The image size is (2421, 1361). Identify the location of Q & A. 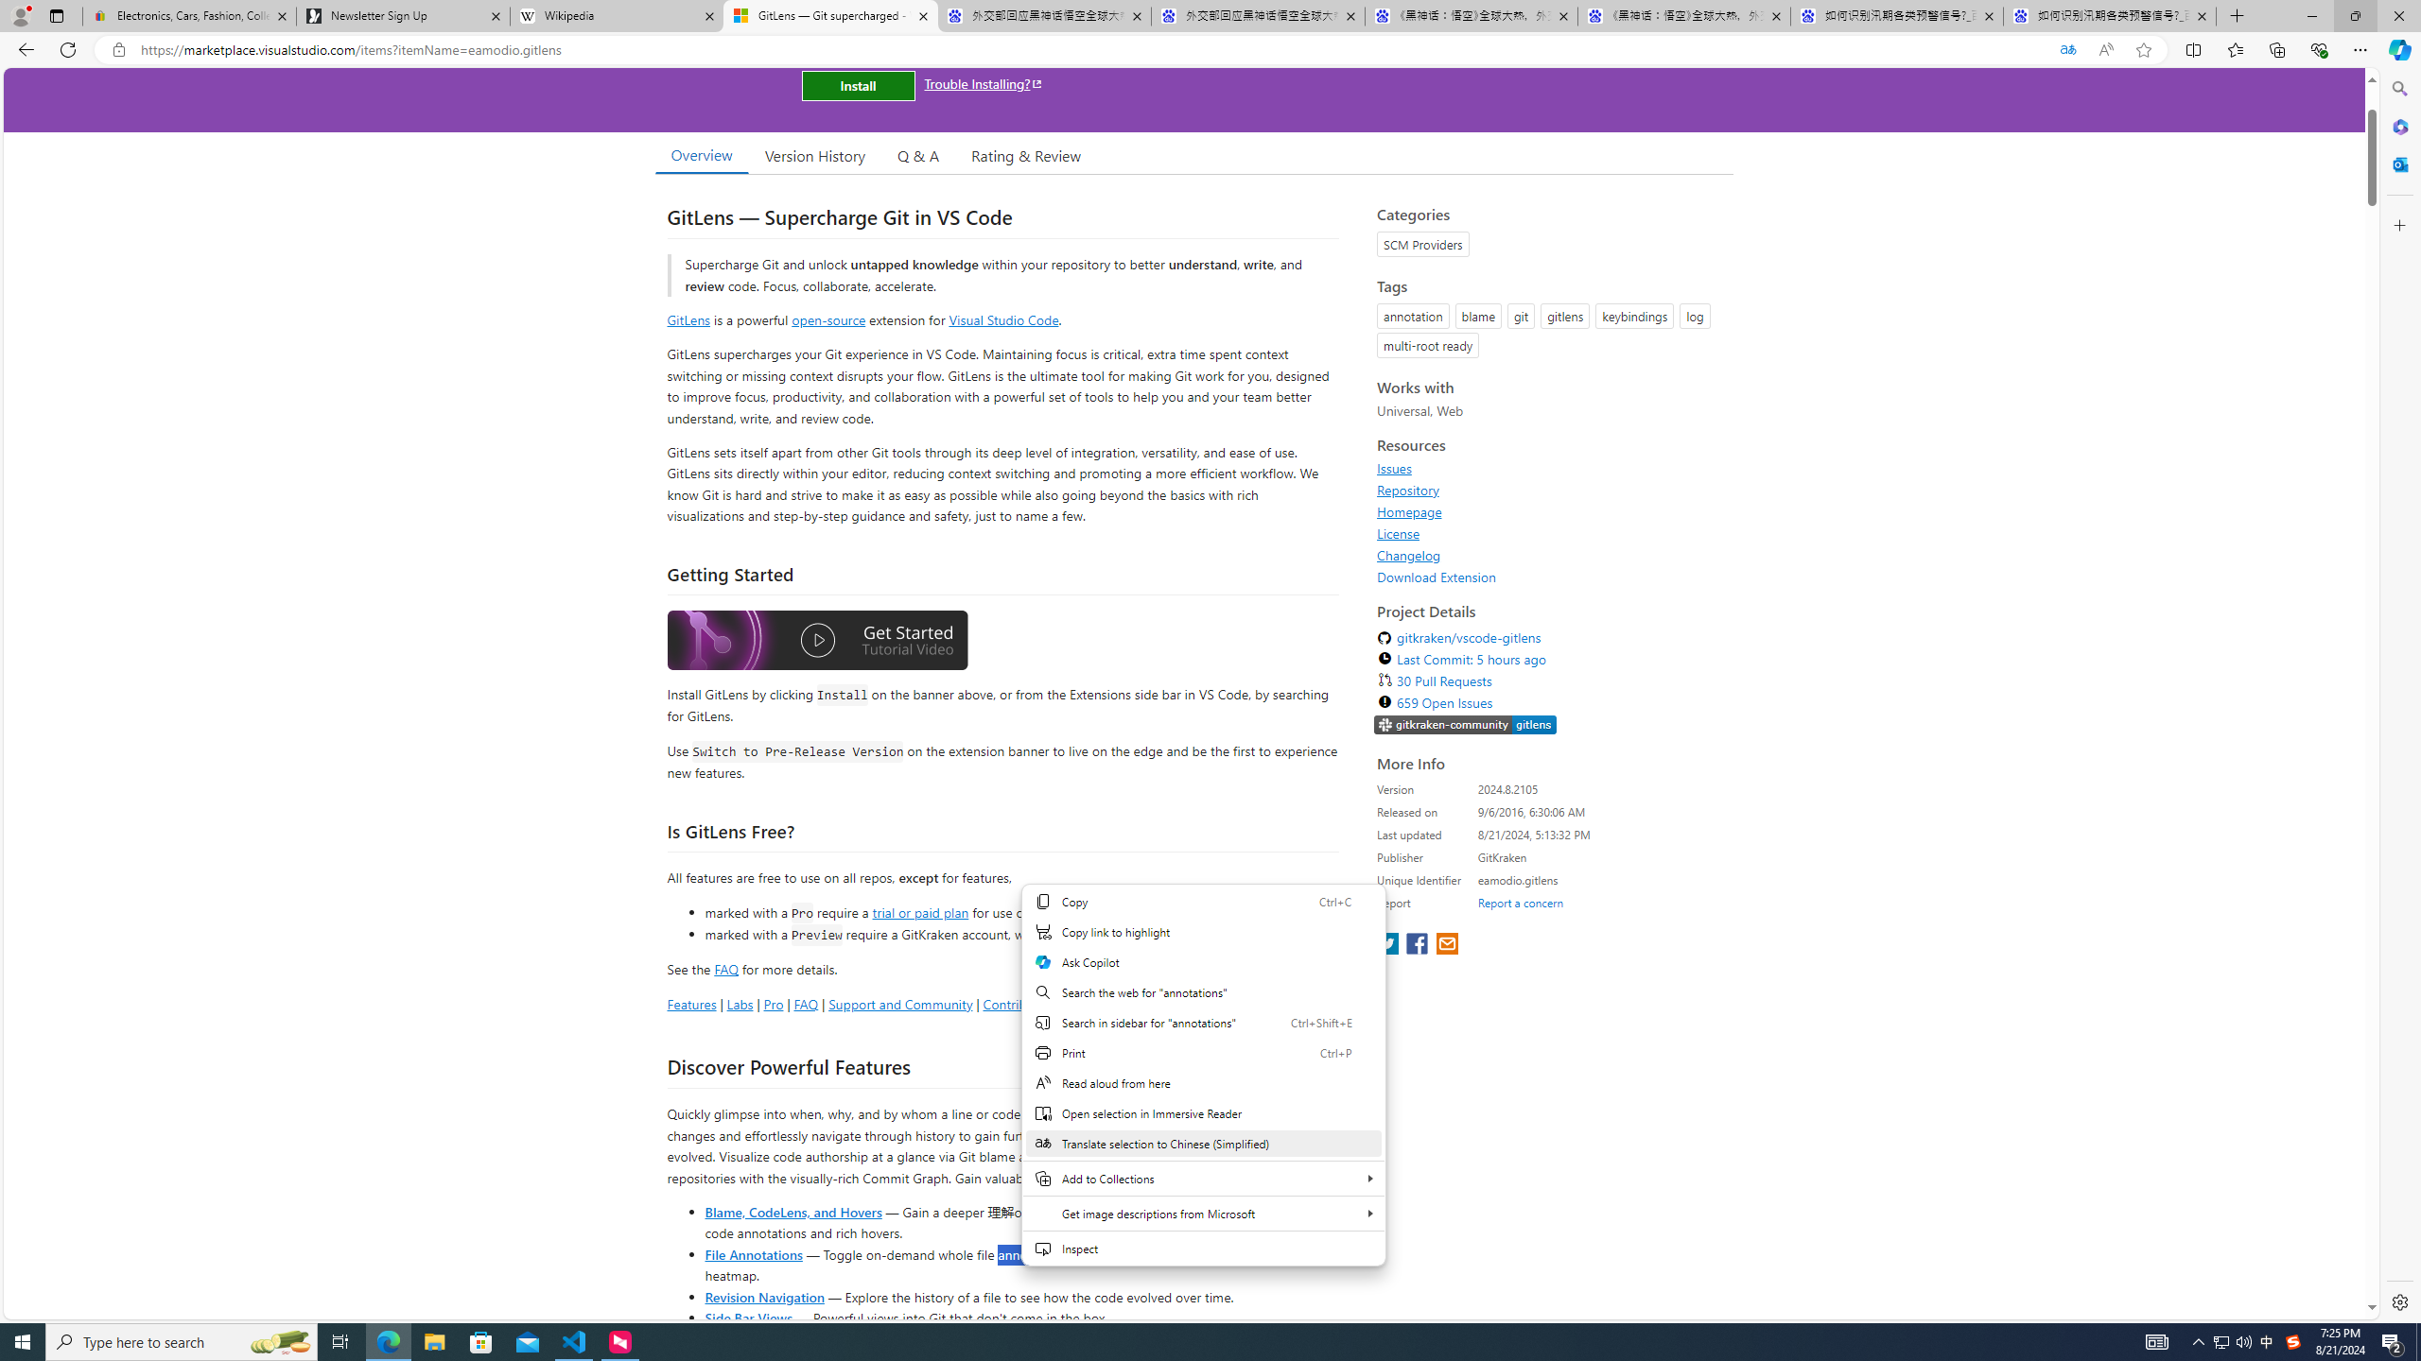
(918, 155).